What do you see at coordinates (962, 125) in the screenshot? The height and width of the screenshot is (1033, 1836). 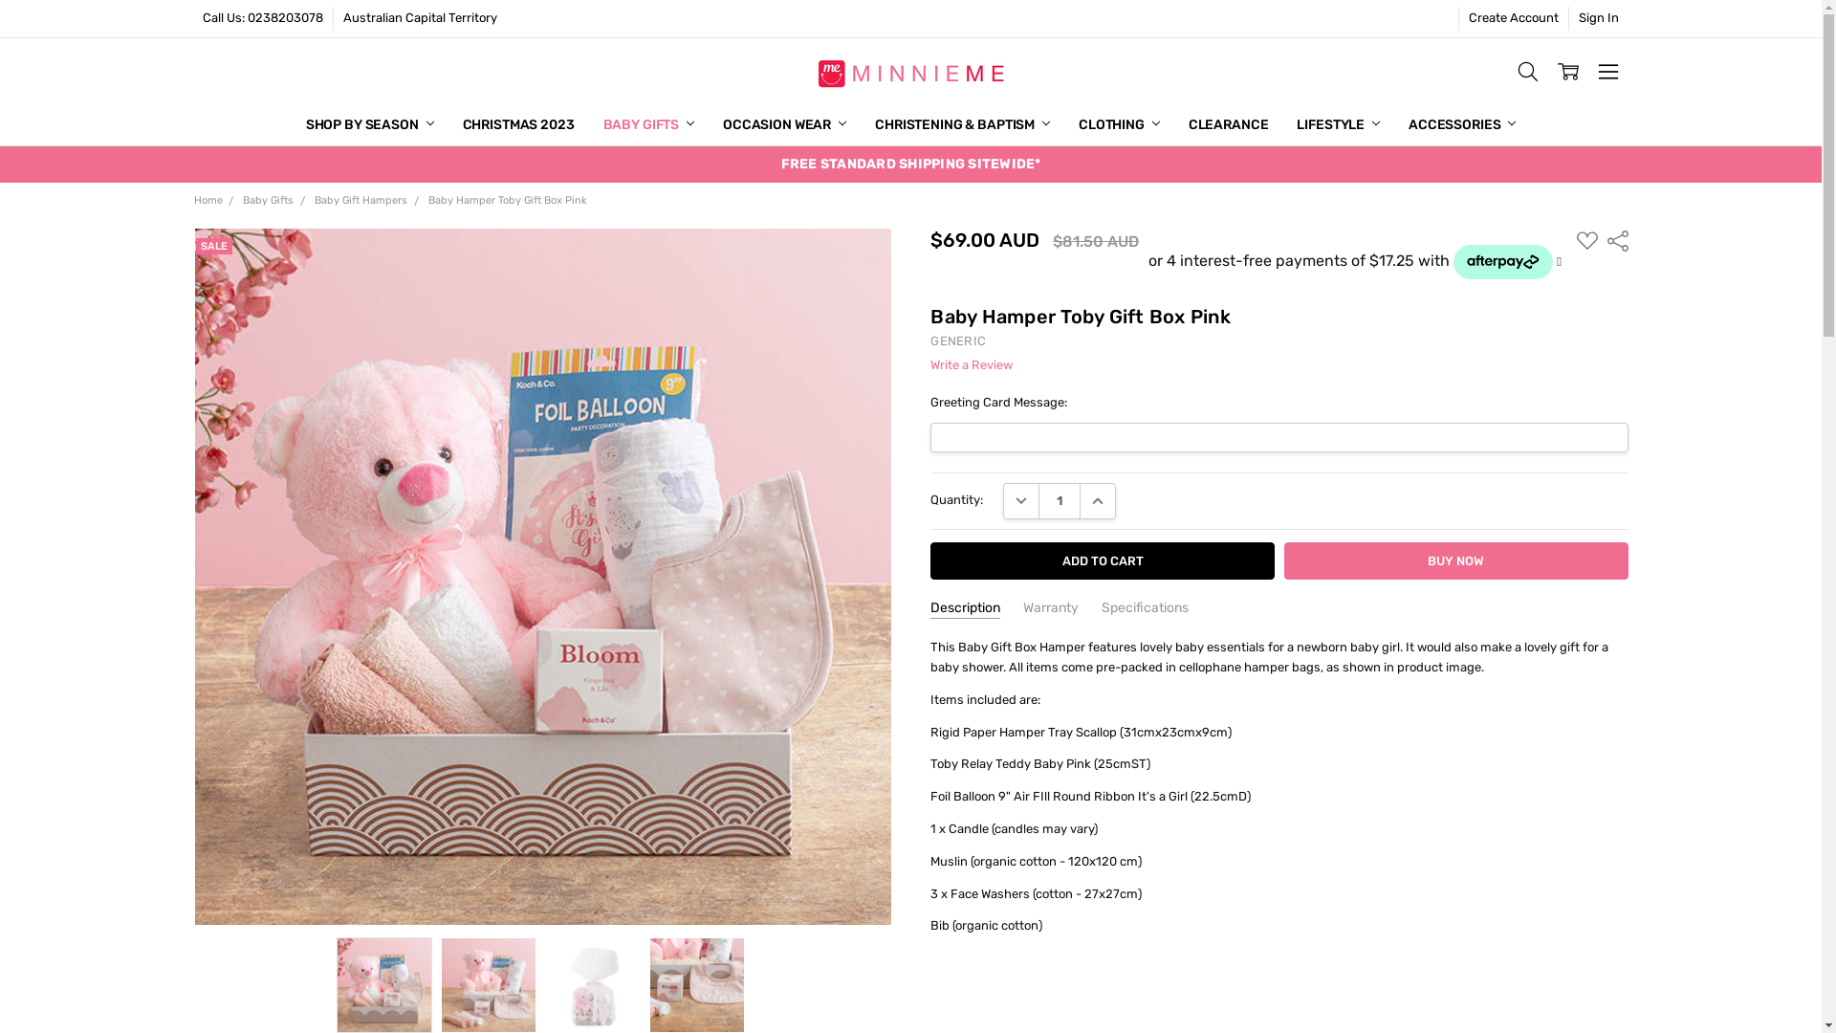 I see `CHRISTENING & BAPTISM` at bounding box center [962, 125].